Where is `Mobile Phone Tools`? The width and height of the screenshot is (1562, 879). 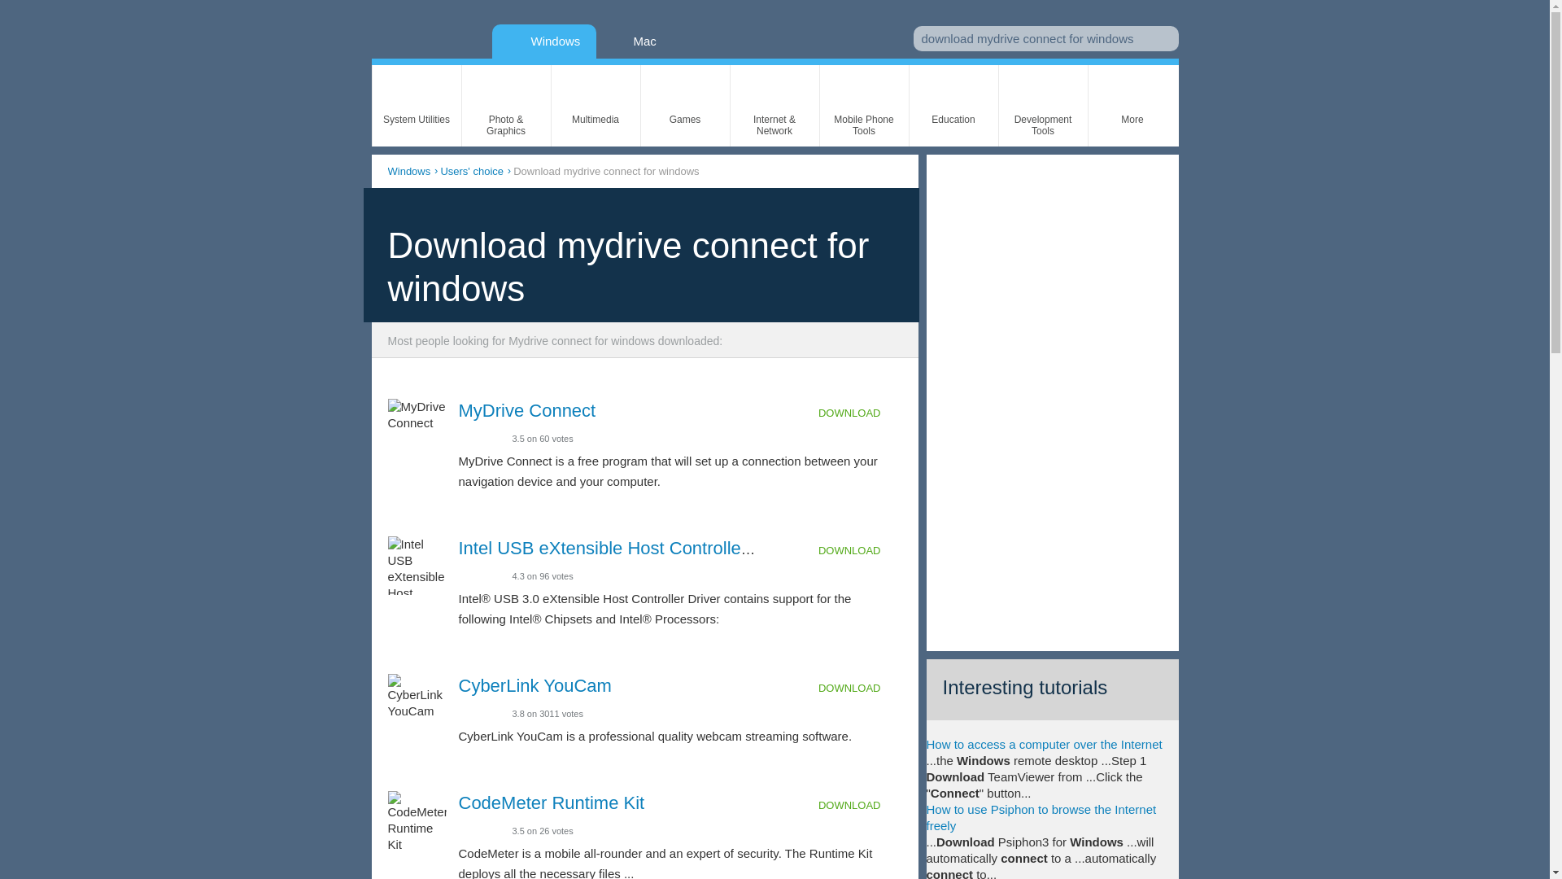 Mobile Phone Tools is located at coordinates (864, 106).